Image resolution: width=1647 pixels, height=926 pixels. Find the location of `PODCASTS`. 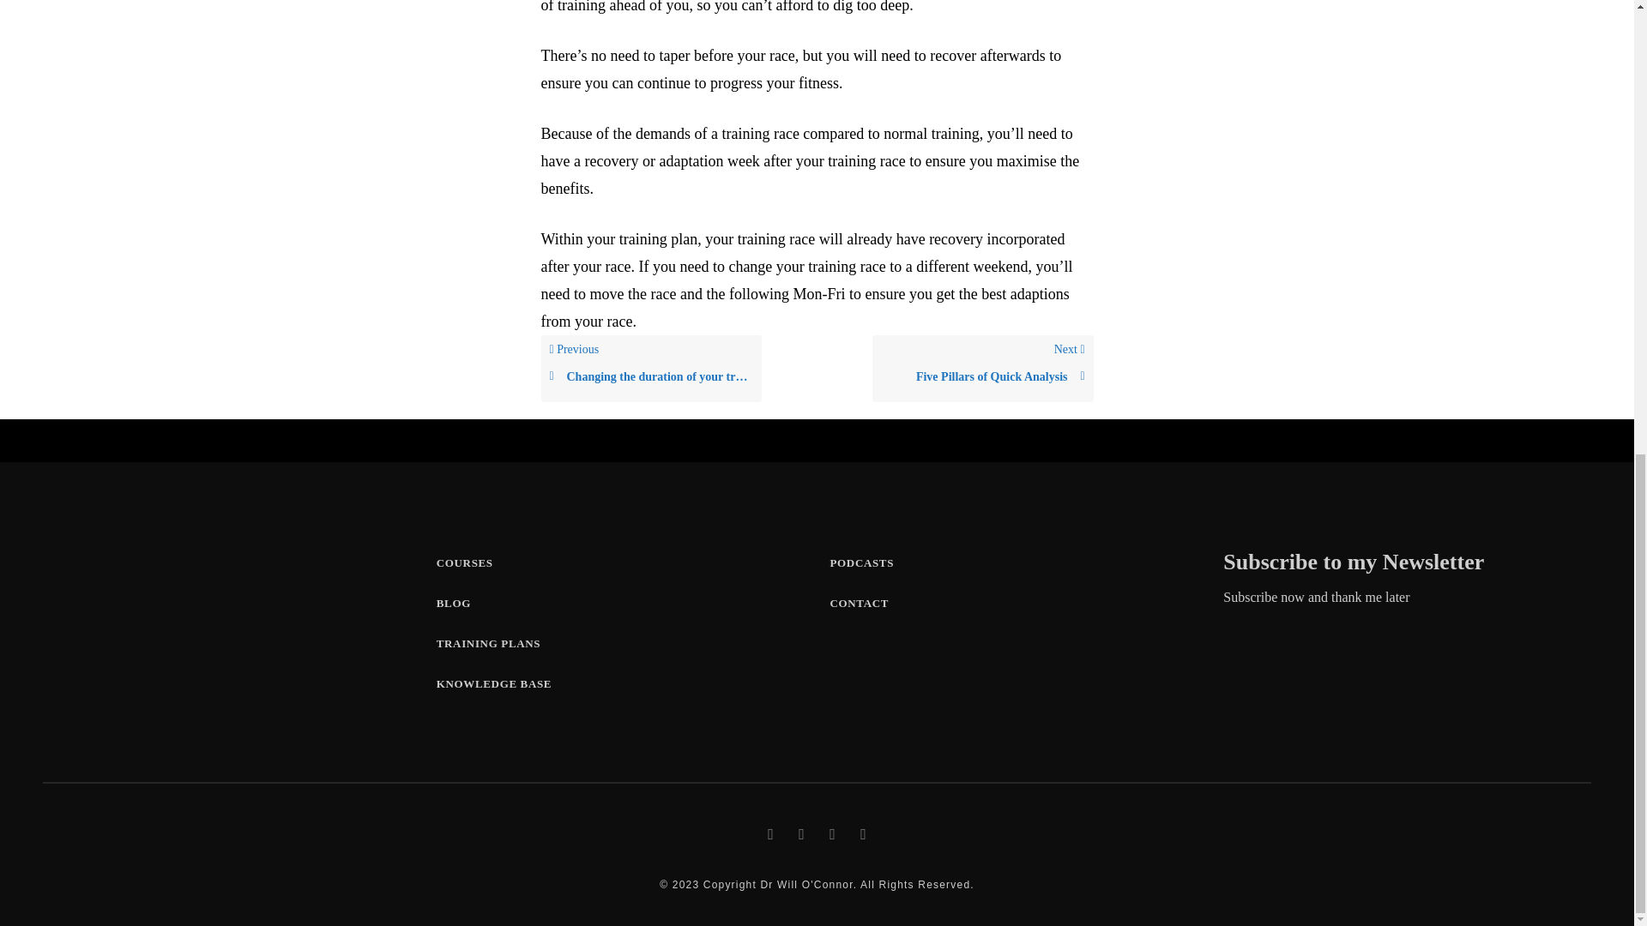

PODCASTS is located at coordinates (983, 368).